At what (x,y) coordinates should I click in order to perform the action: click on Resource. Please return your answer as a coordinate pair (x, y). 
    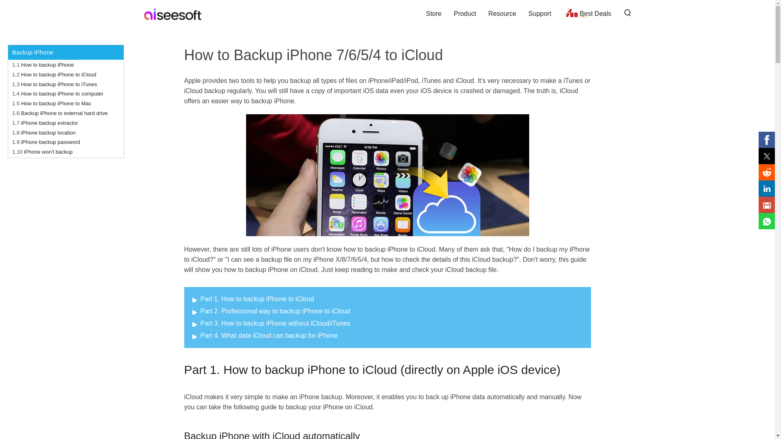
    Looking at the image, I should click on (502, 13).